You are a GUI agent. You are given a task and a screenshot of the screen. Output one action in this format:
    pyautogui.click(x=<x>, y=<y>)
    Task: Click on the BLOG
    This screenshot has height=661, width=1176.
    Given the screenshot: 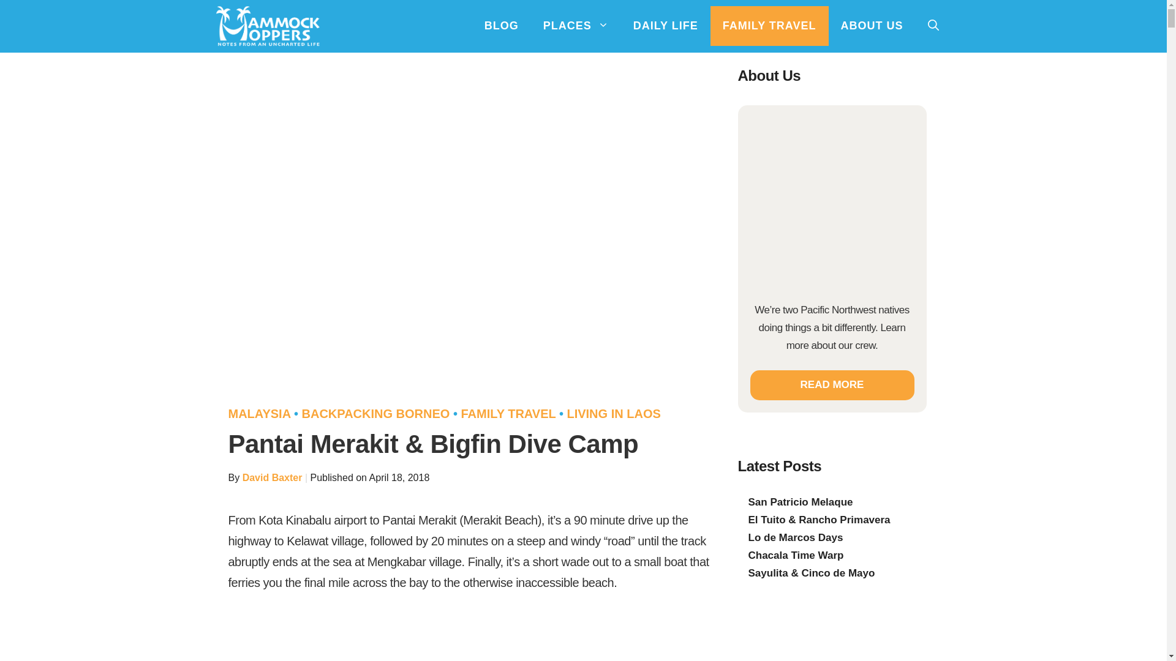 What is the action you would take?
    pyautogui.click(x=502, y=26)
    